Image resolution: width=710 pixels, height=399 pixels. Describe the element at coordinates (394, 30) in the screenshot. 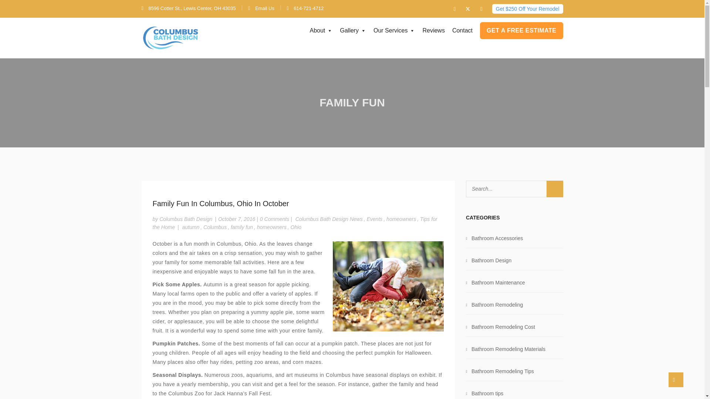

I see `Our Services` at that location.